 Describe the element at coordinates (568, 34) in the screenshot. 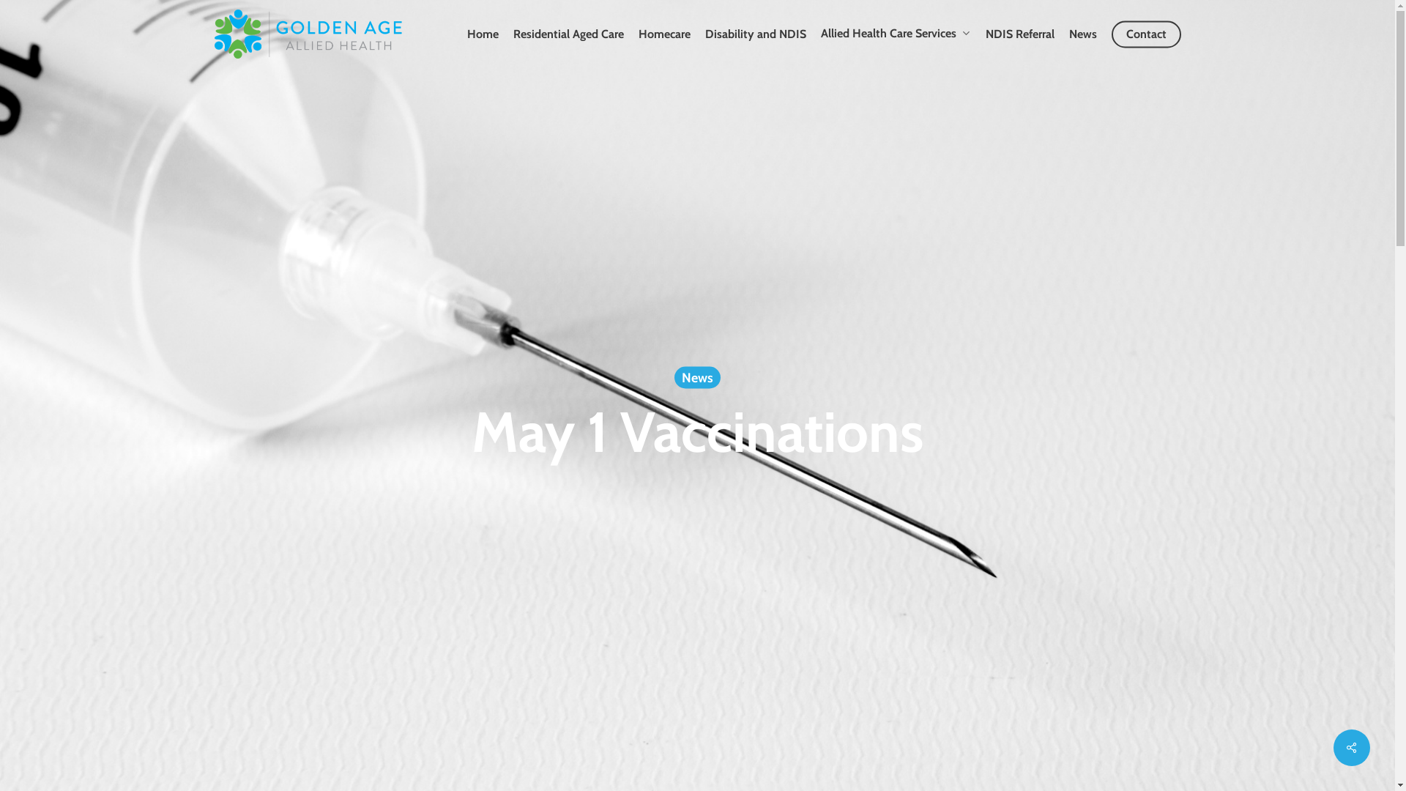

I see `Residential Aged Care` at that location.